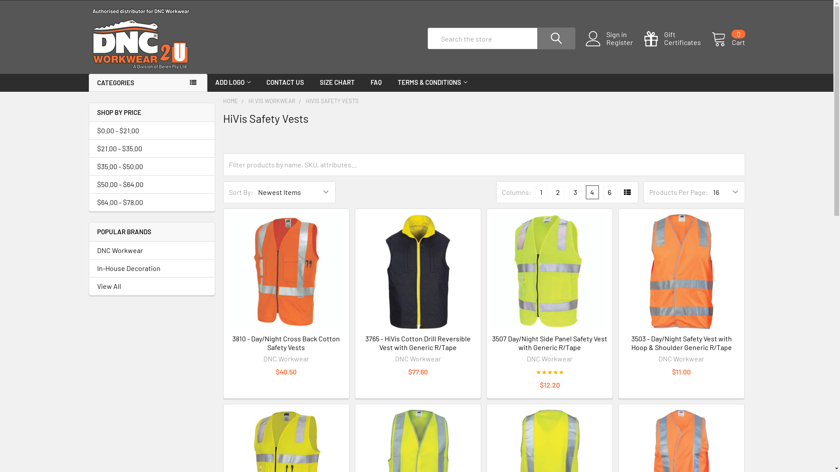  What do you see at coordinates (140, 38) in the screenshot?
I see `Dncworkwear2u` at bounding box center [140, 38].